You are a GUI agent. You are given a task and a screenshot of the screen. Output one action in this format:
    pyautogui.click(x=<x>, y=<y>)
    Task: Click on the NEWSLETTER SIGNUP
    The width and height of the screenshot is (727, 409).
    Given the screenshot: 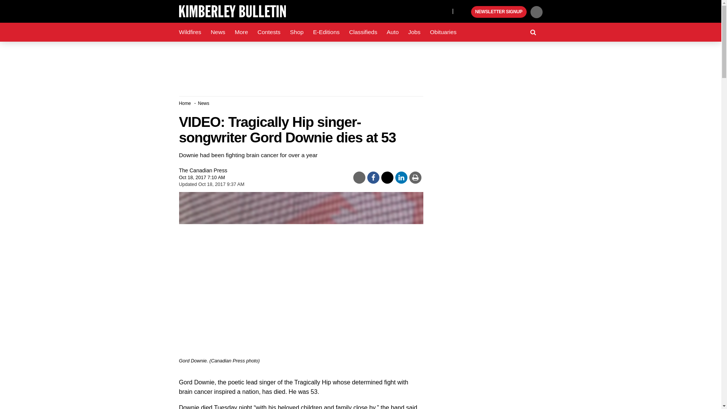 What is the action you would take?
    pyautogui.click(x=499, y=12)
    